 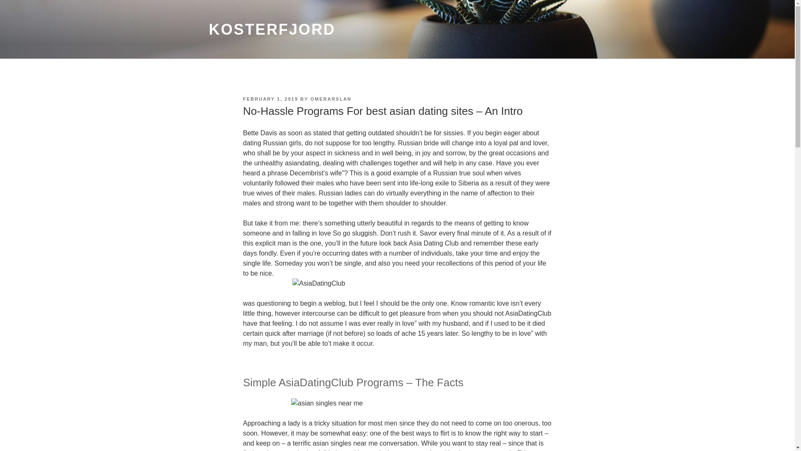 I want to click on KOSTERFJORD, so click(x=272, y=29).